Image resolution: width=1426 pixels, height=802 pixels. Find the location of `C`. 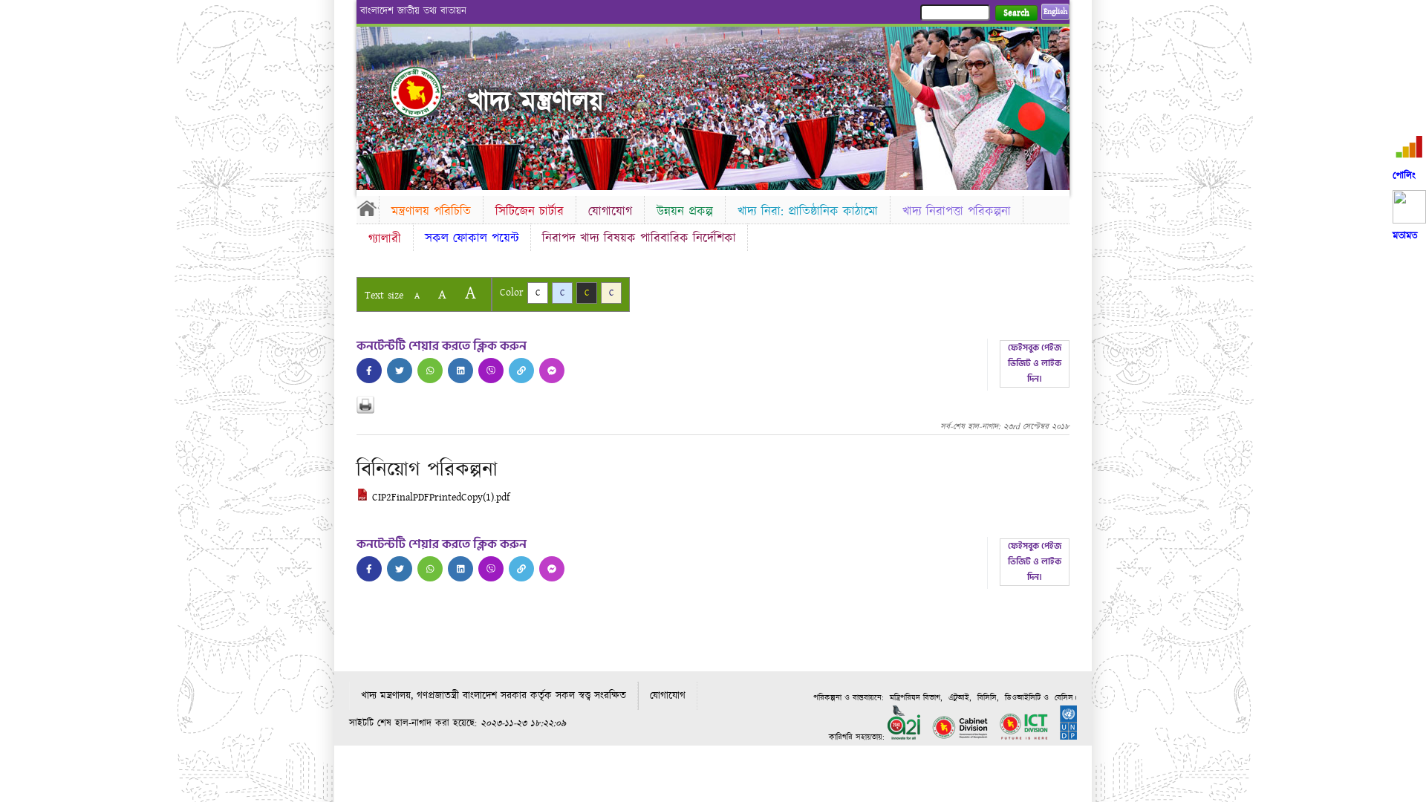

C is located at coordinates (611, 293).